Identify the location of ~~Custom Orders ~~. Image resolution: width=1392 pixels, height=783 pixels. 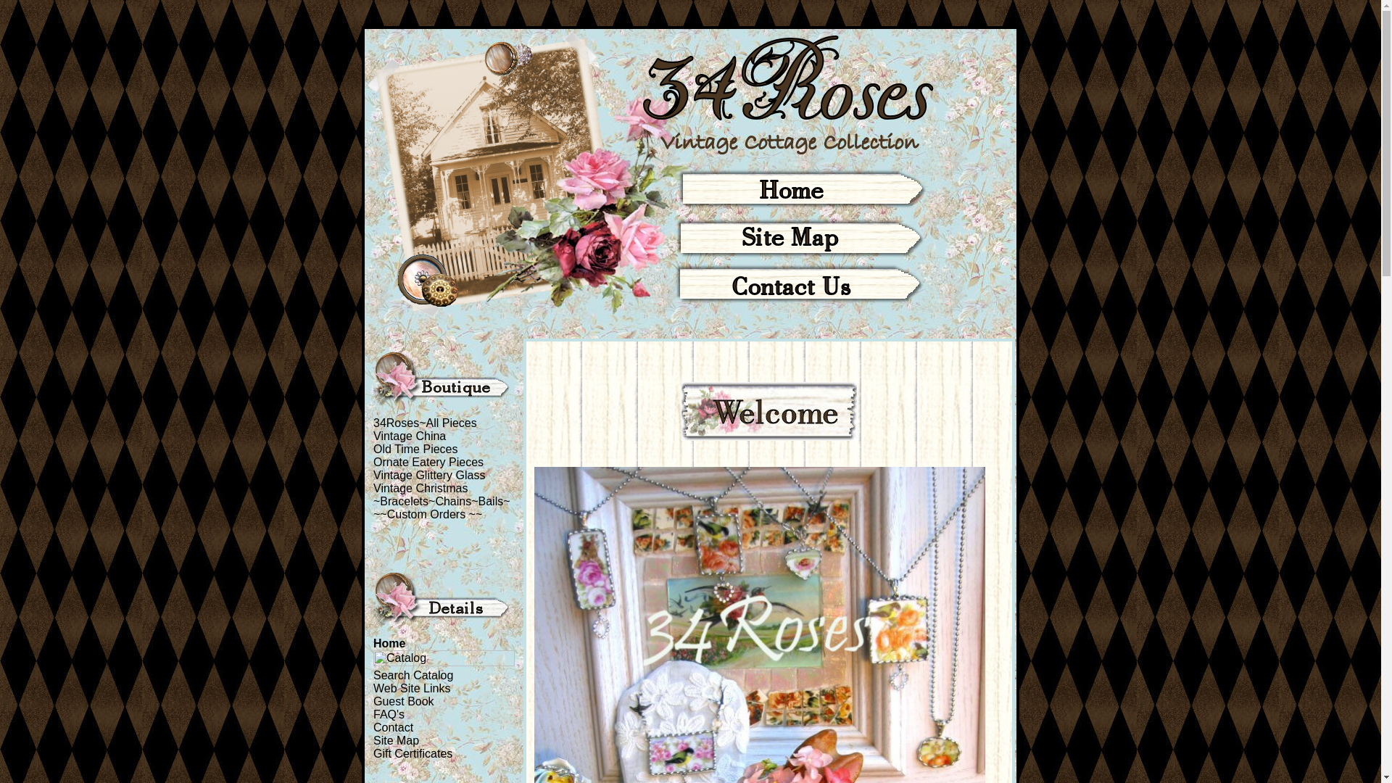
(428, 515).